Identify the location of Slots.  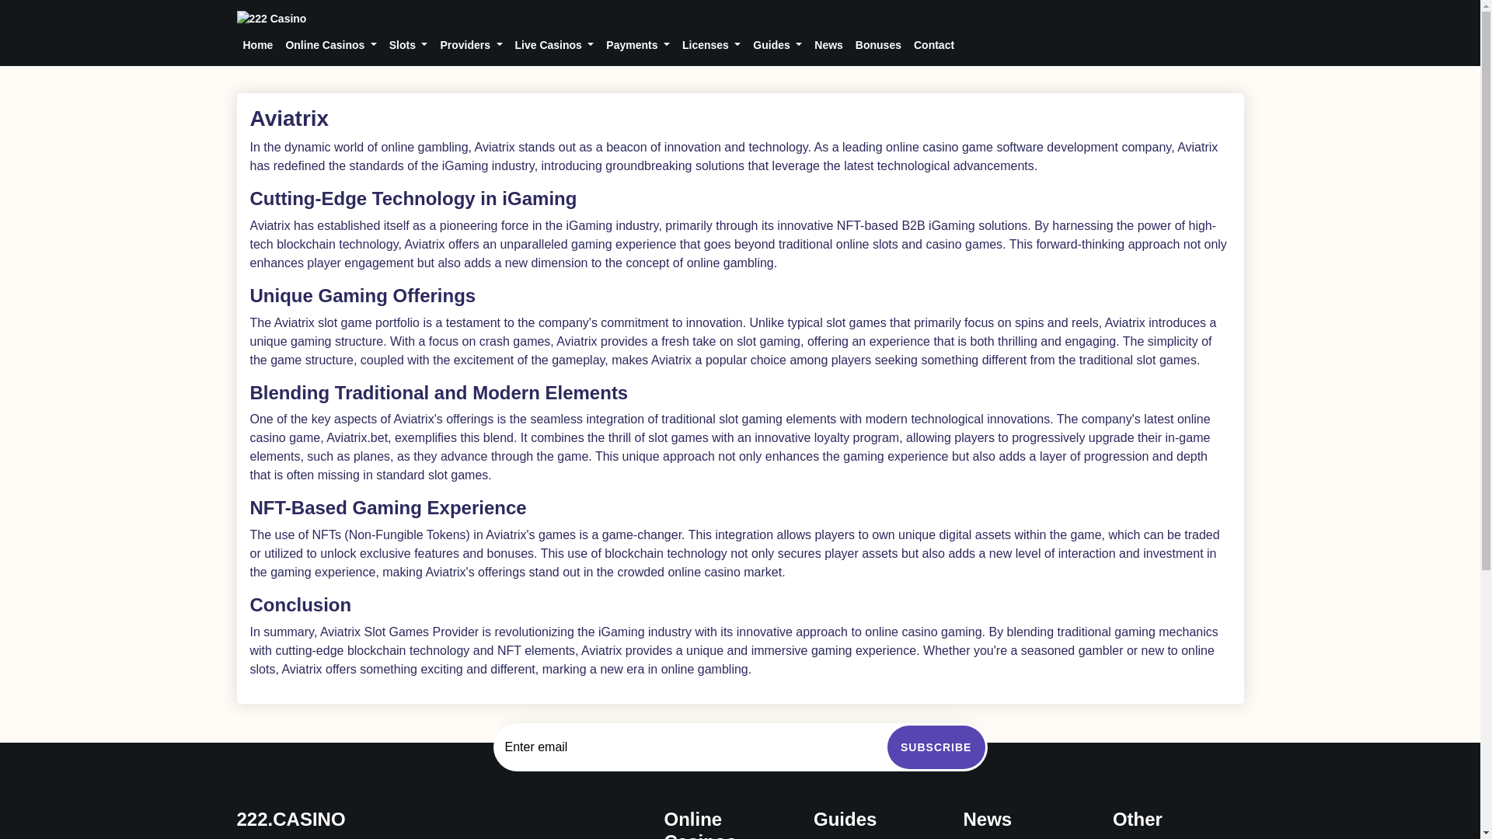
(409, 45).